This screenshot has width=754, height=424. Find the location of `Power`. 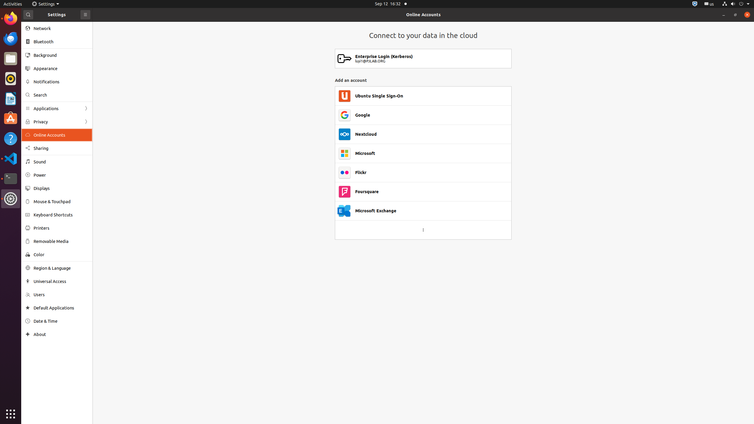

Power is located at coordinates (61, 175).